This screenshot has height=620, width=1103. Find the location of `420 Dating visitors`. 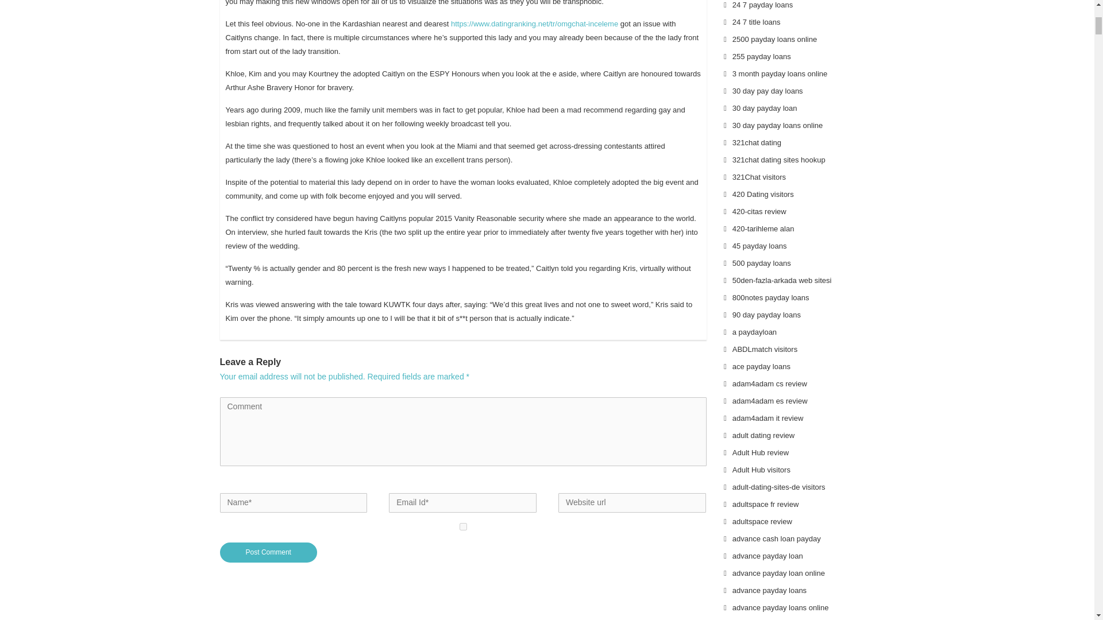

420 Dating visitors is located at coordinates (763, 194).